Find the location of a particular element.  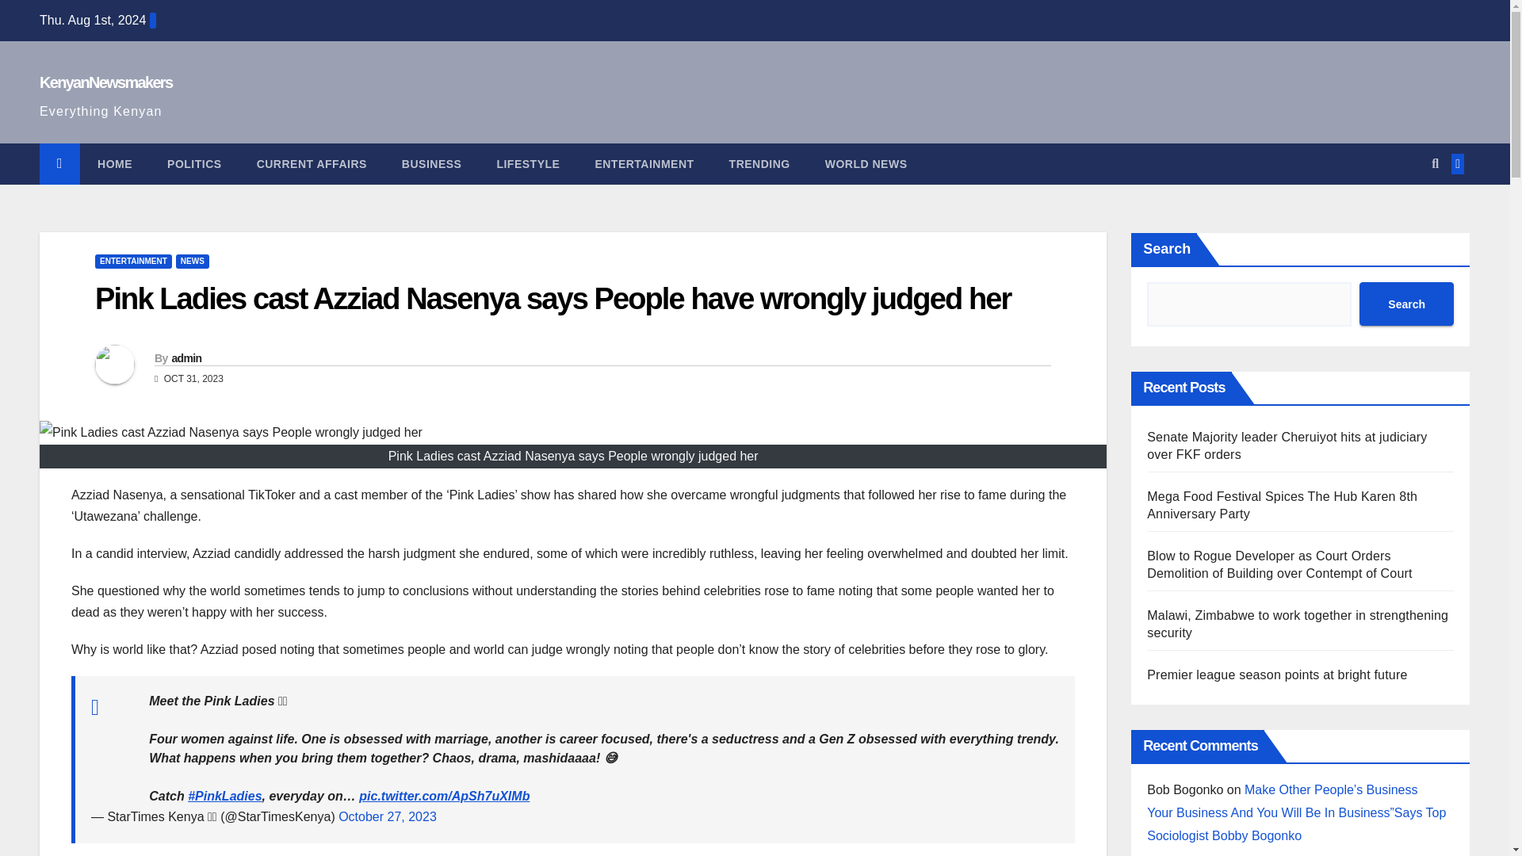

HOME is located at coordinates (114, 164).